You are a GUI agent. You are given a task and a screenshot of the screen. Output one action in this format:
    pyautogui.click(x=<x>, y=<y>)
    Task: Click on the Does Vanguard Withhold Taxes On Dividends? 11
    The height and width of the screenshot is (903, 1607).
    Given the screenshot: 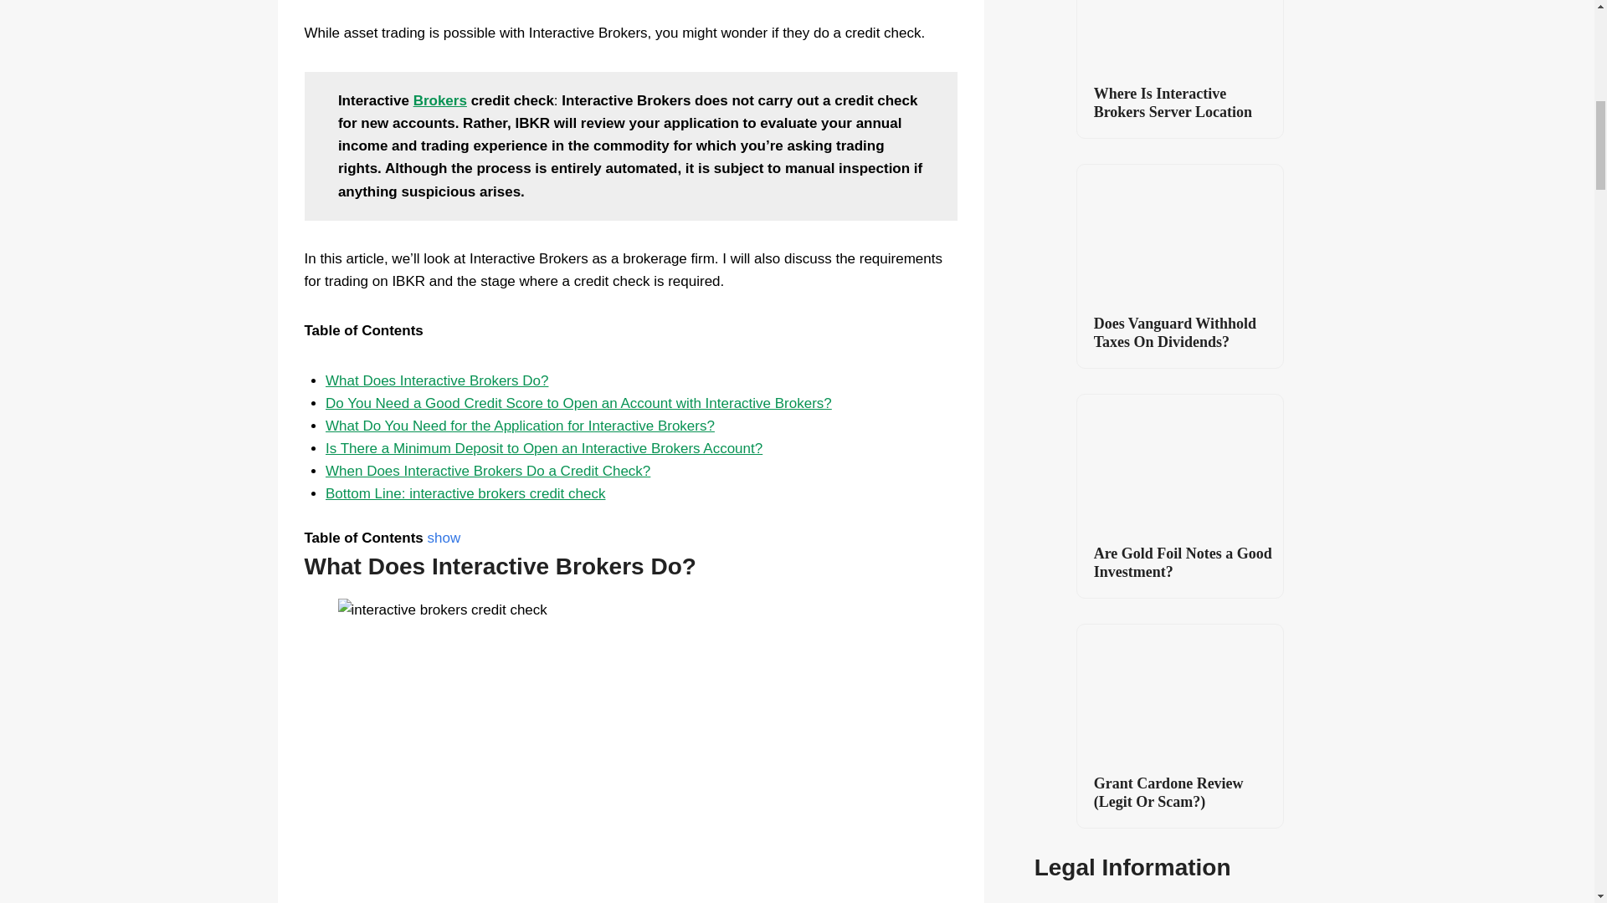 What is the action you would take?
    pyautogui.click(x=1179, y=232)
    